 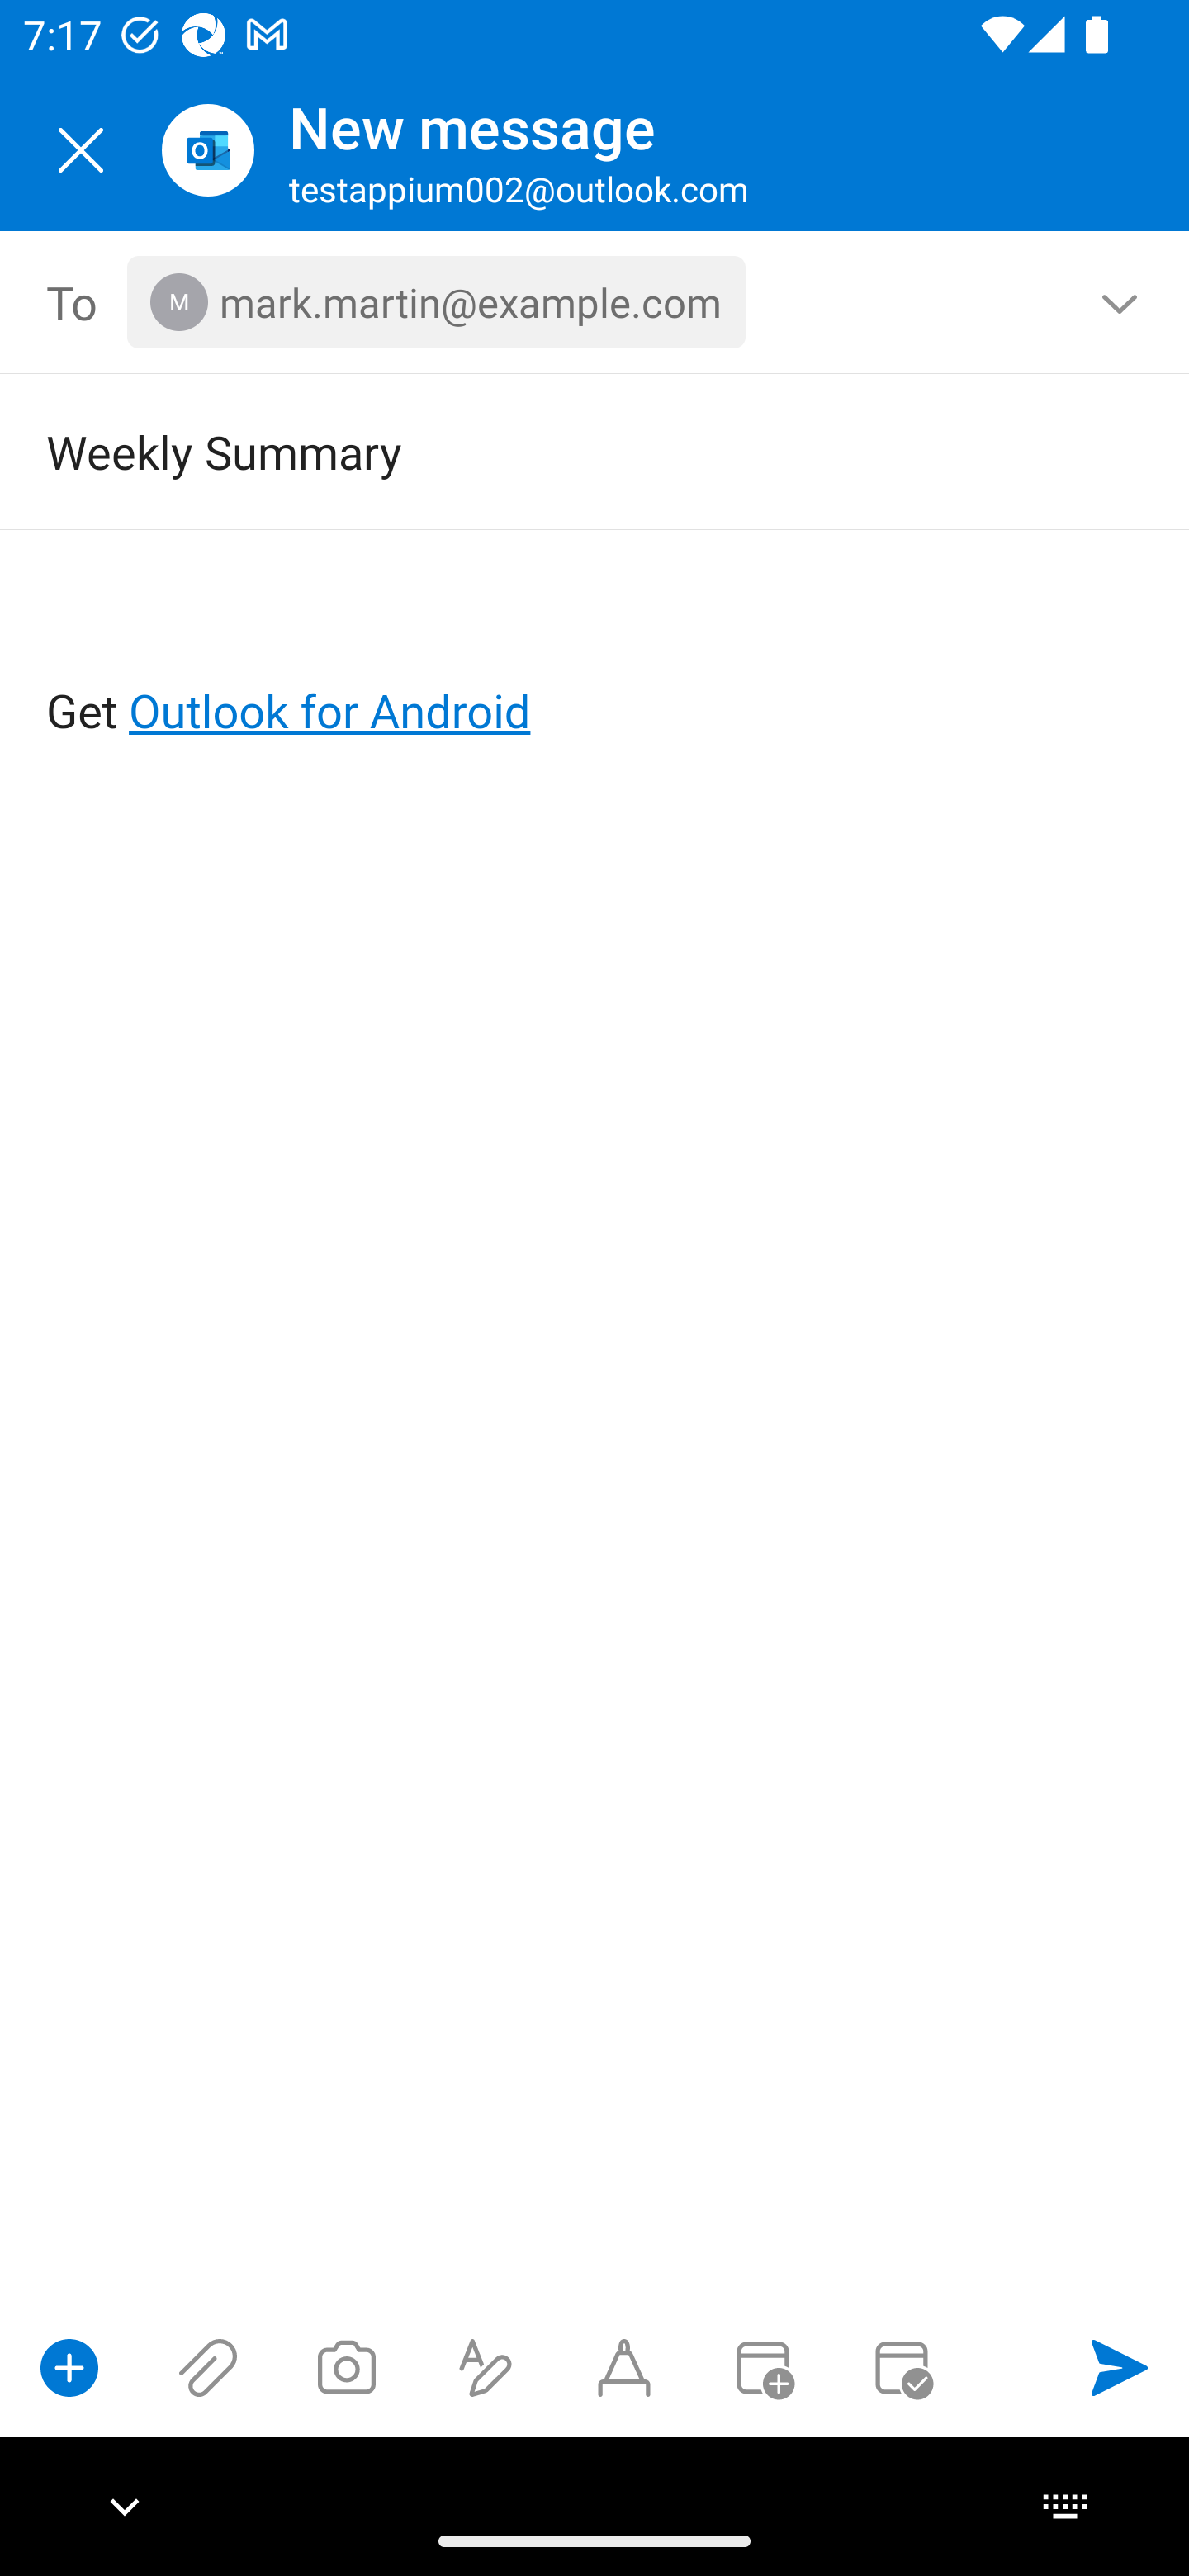 I want to click on Weekly Summary, so click(x=548, y=451).